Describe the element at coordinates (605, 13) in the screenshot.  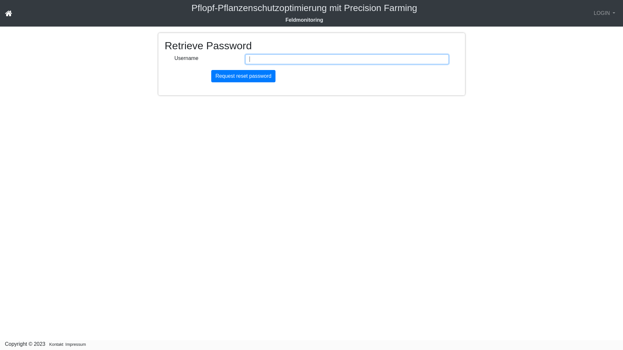
I see `LOGIN` at that location.